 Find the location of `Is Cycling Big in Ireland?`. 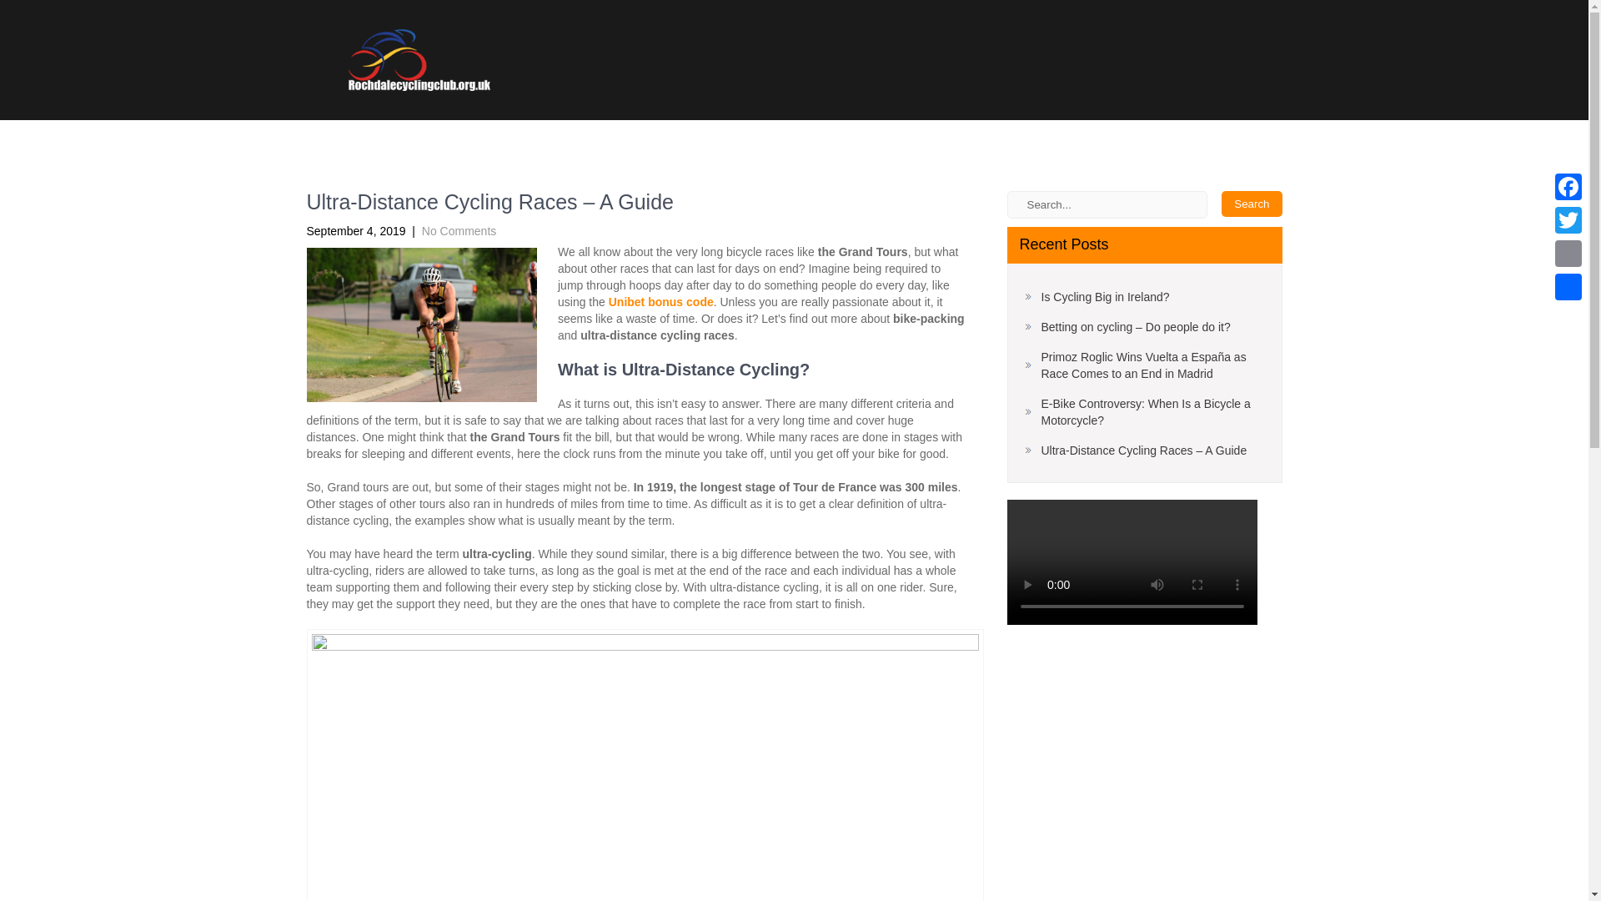

Is Cycling Big in Ireland? is located at coordinates (1096, 297).